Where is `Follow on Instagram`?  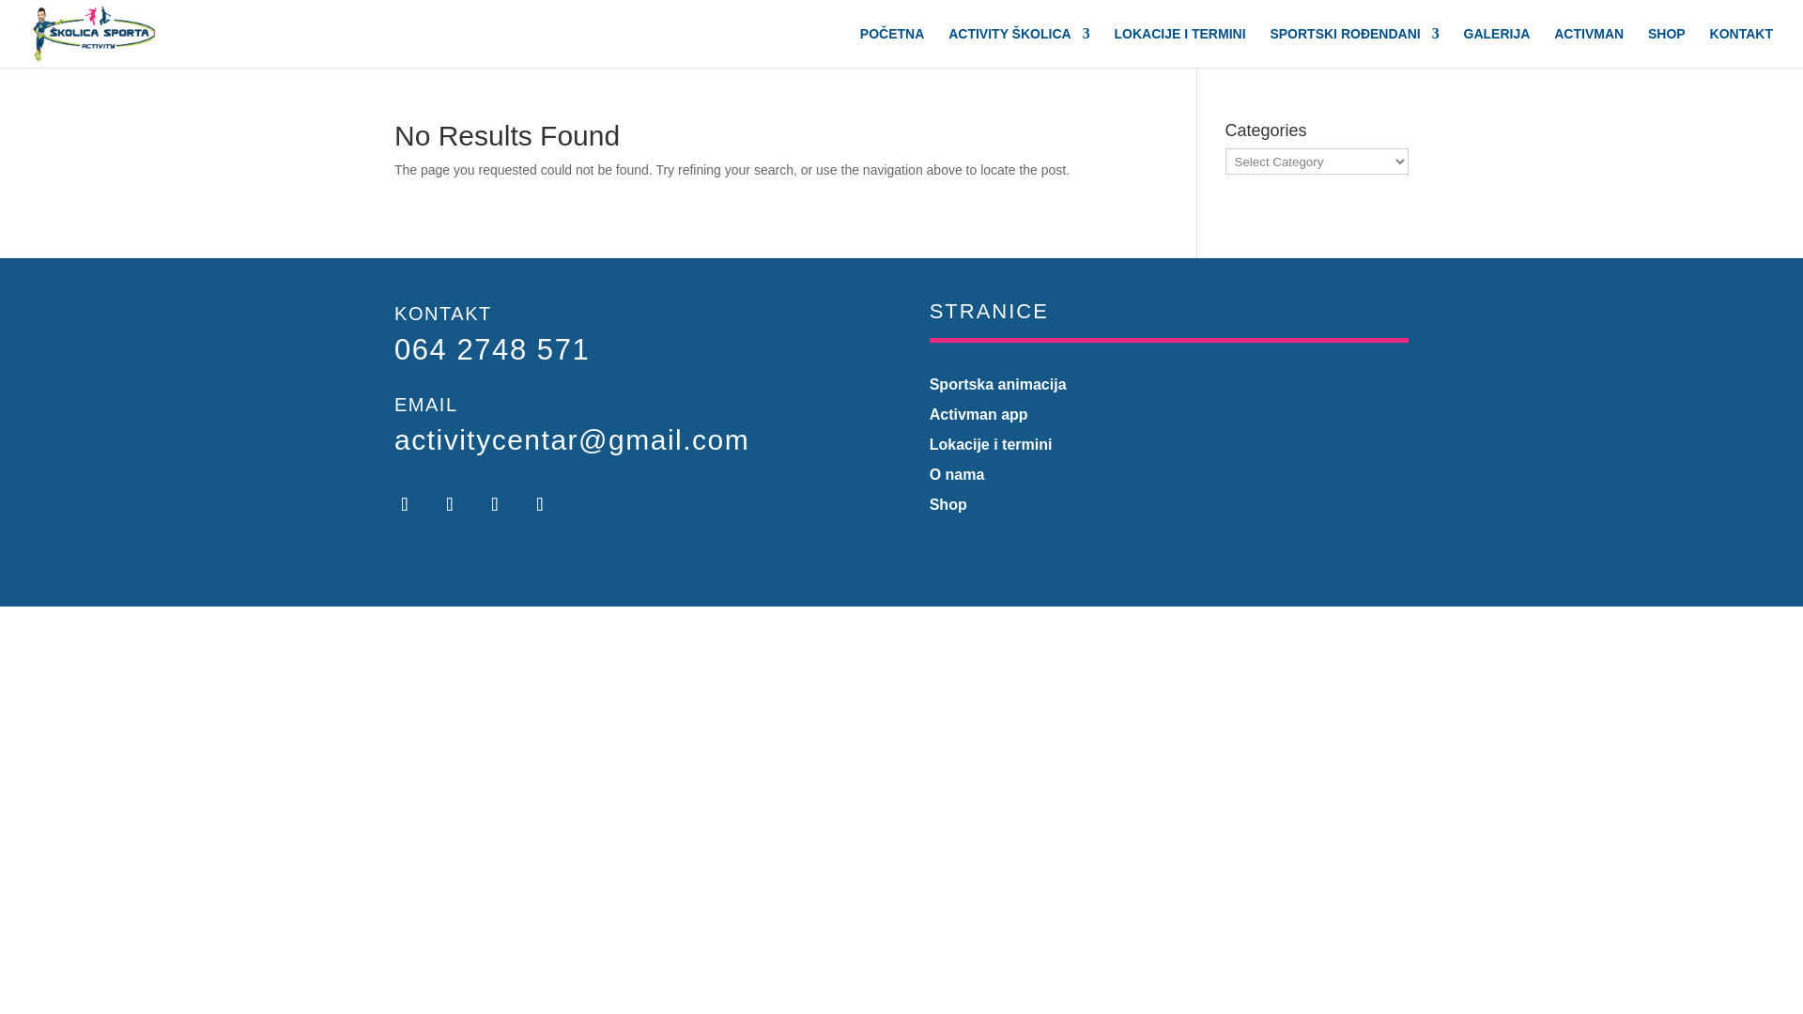
Follow on Instagram is located at coordinates (404, 504).